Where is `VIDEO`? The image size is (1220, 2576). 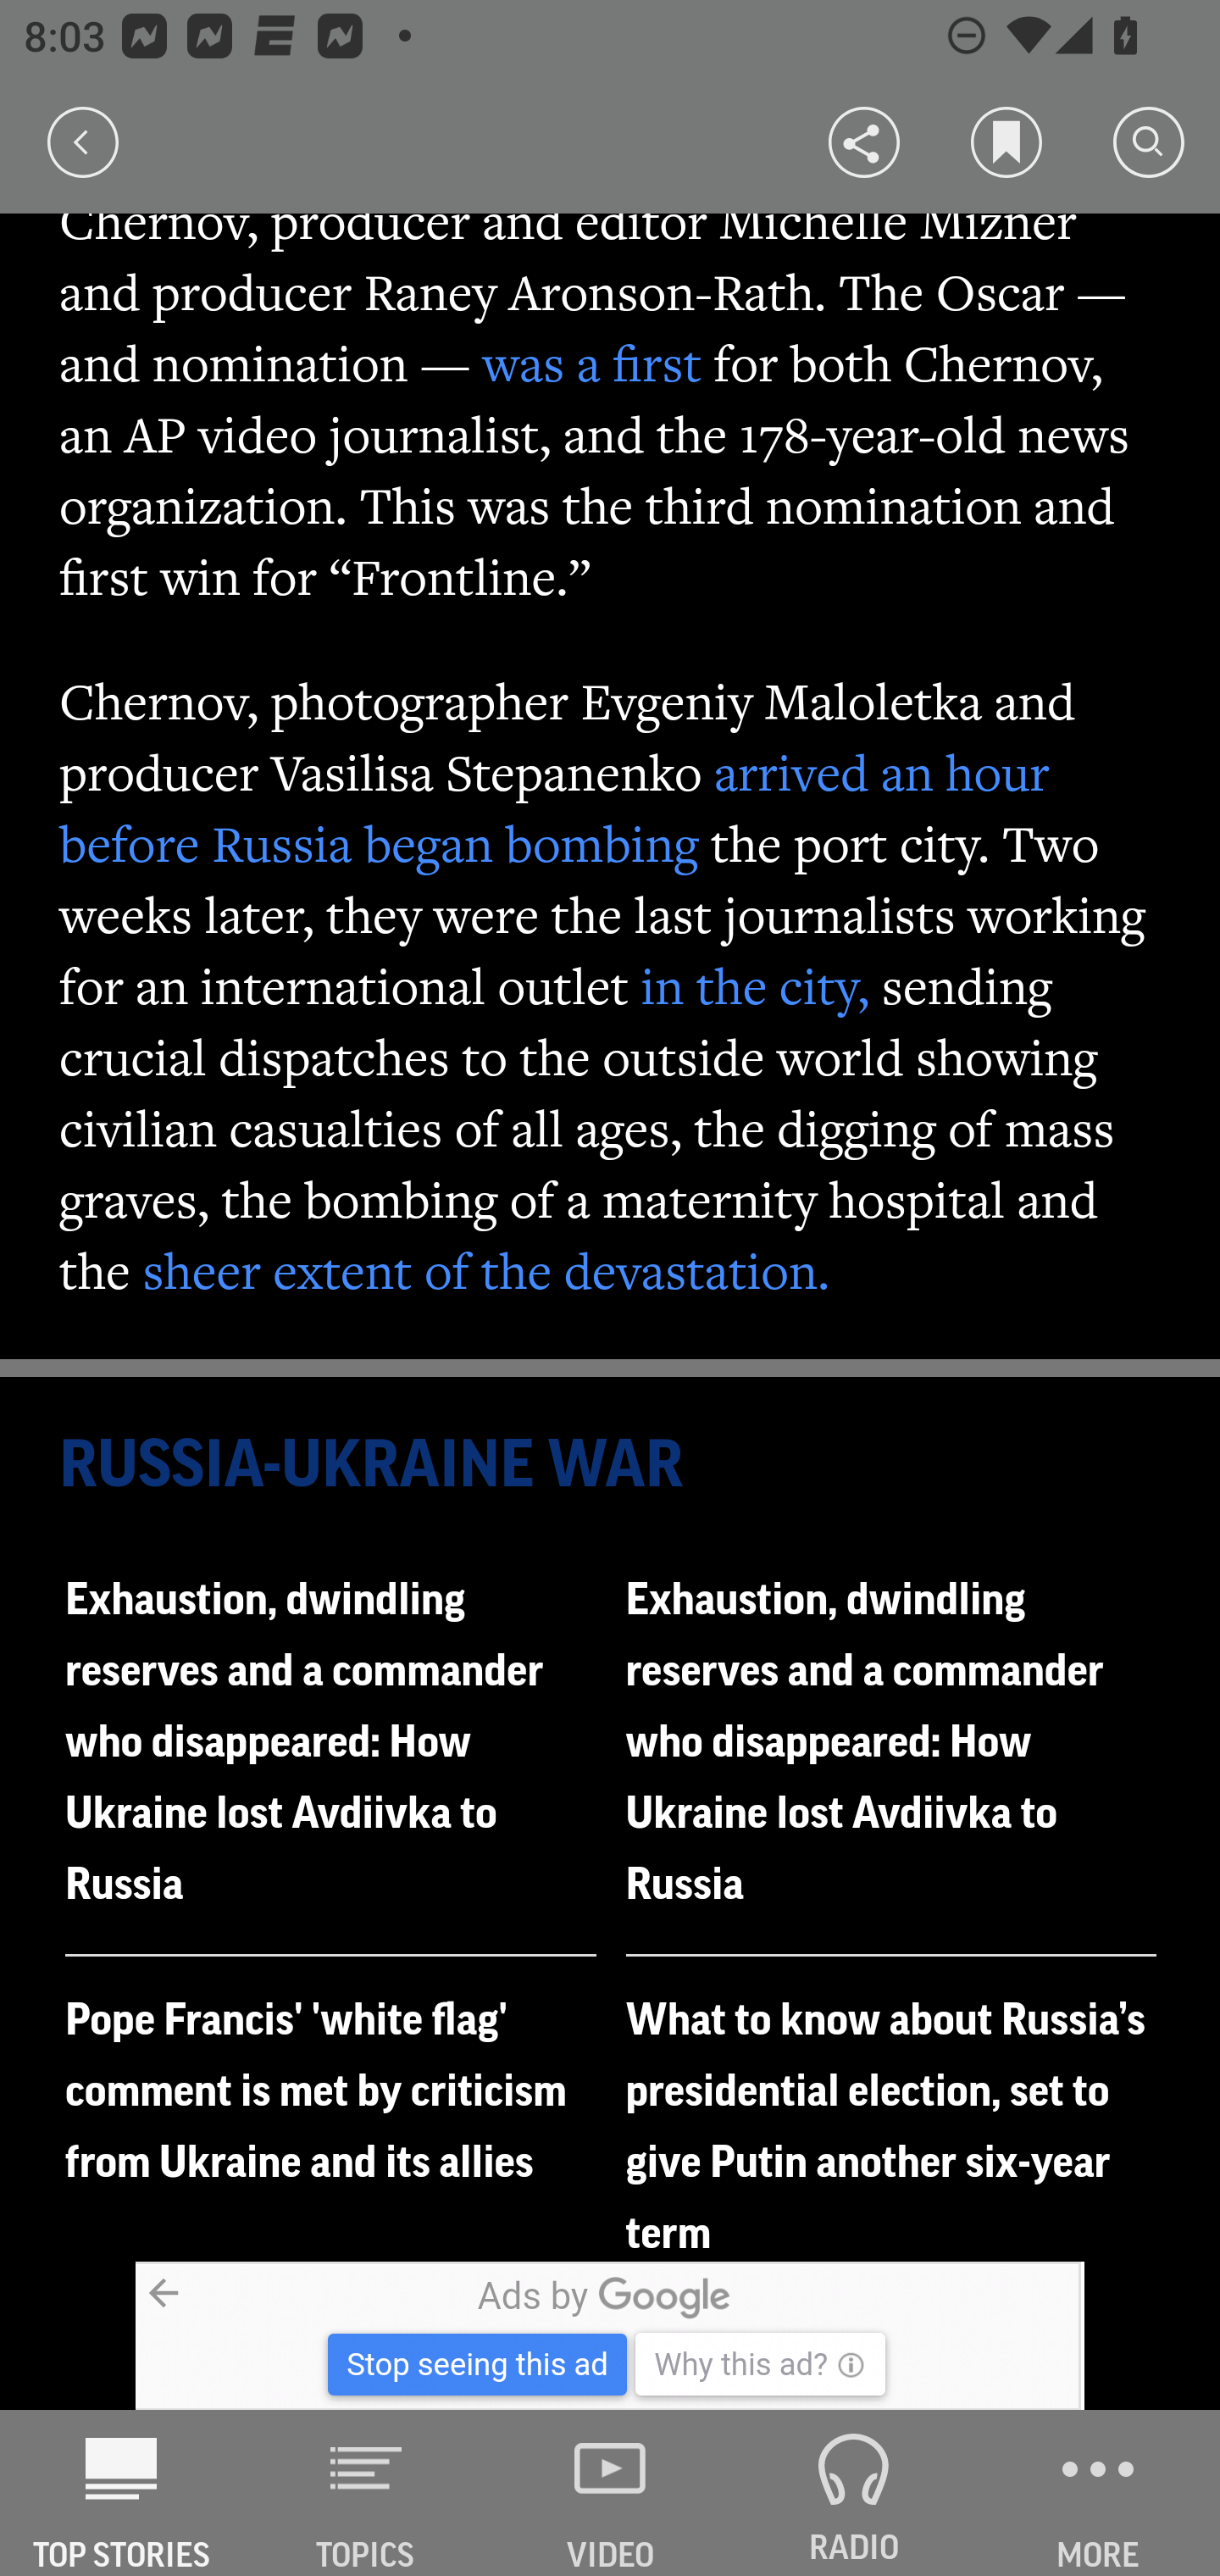
VIDEO is located at coordinates (610, 2493).